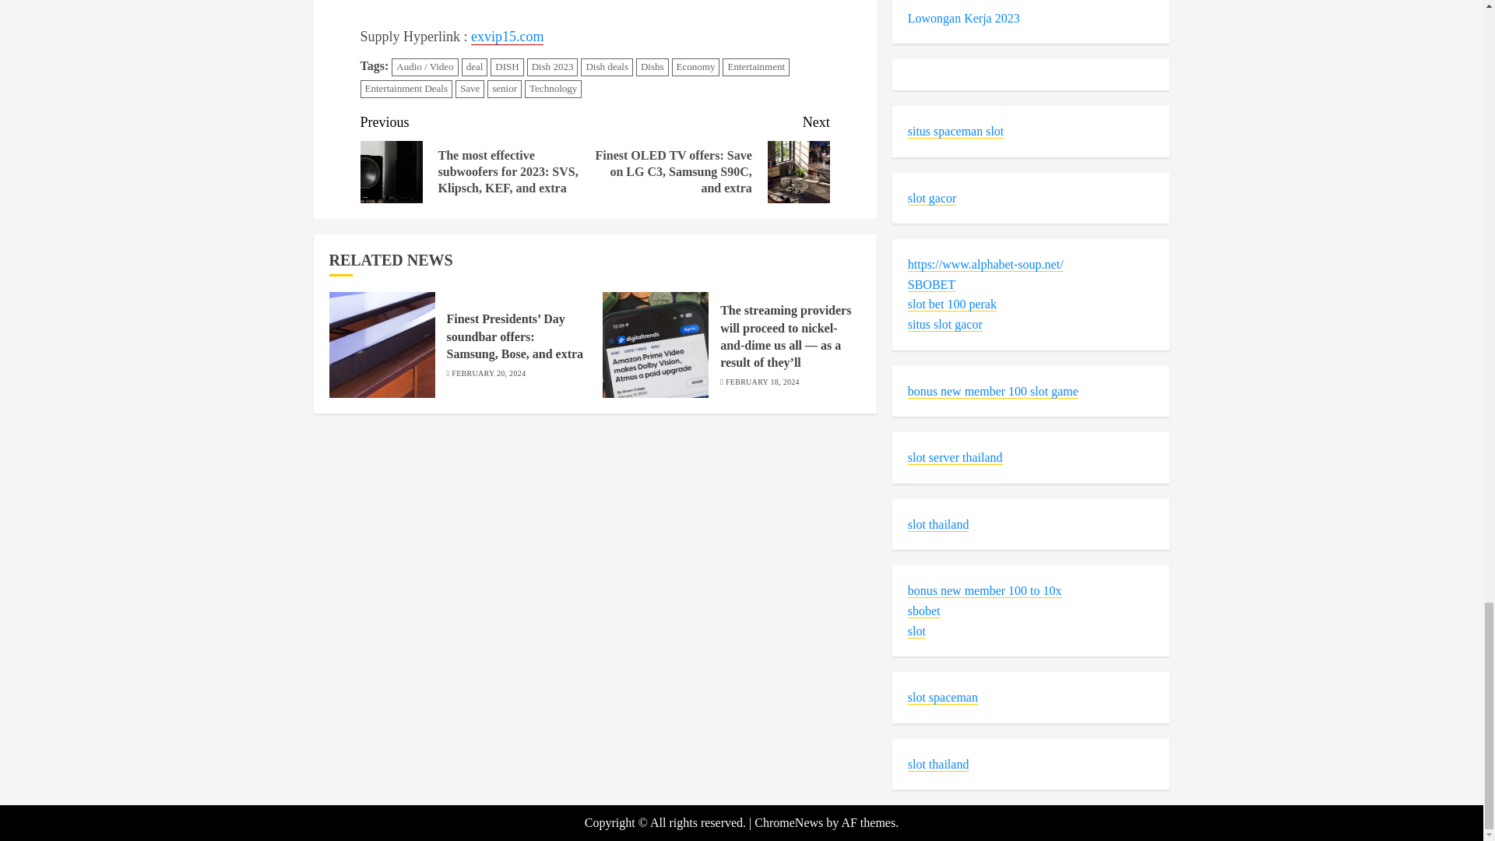  Describe the element at coordinates (607, 67) in the screenshot. I see `Dish deals` at that location.